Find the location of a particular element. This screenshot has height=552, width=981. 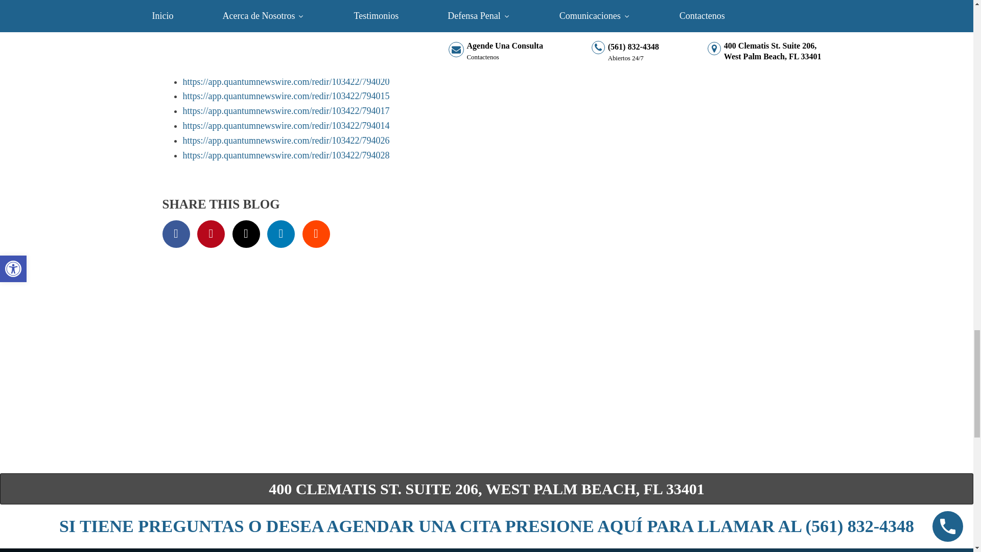

Share on Facebook is located at coordinates (176, 234).